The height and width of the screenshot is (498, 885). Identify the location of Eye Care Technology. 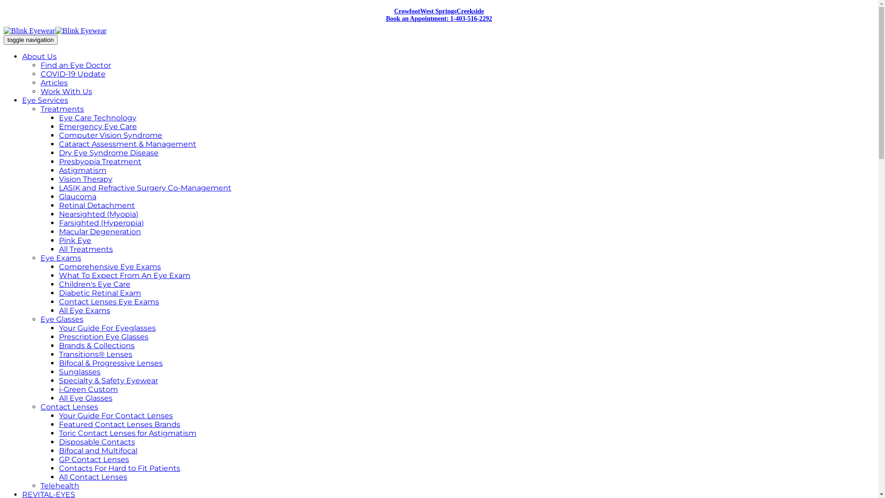
(98, 118).